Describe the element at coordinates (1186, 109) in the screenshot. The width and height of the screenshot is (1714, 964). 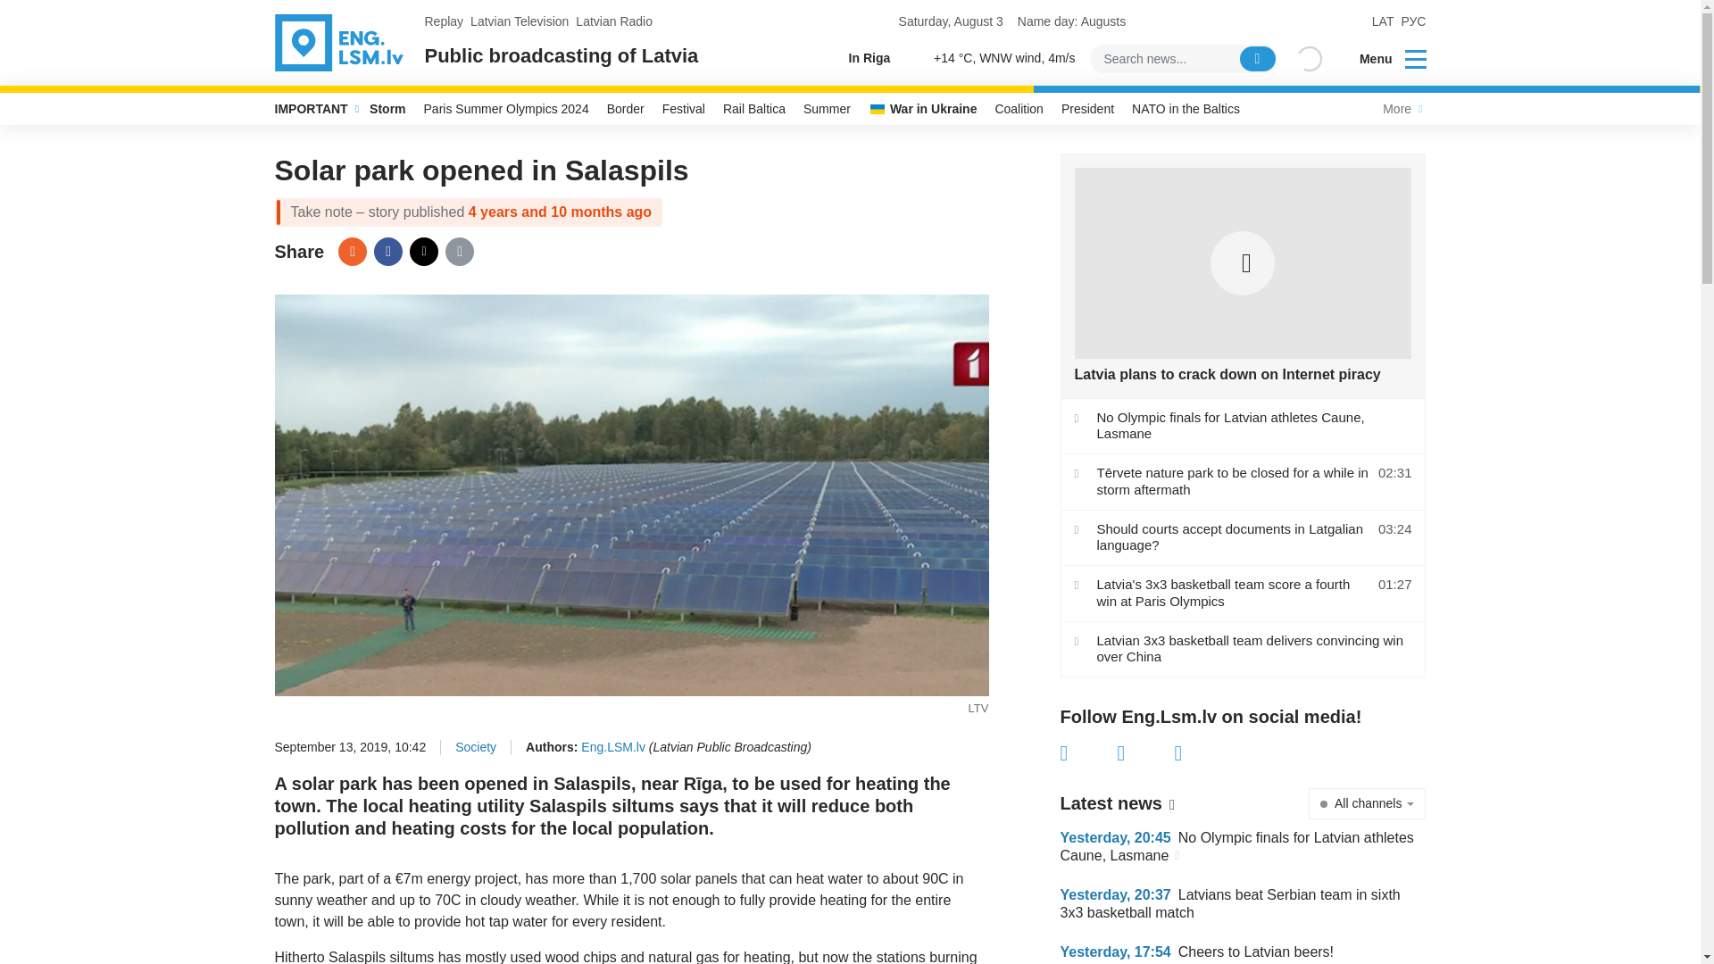
I see `NATO in the Baltics` at that location.